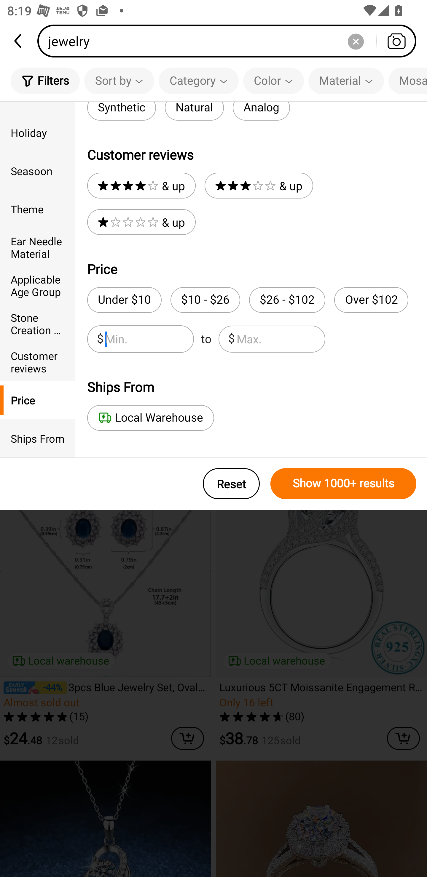 This screenshot has height=877, width=427. I want to click on & up, so click(141, 185).